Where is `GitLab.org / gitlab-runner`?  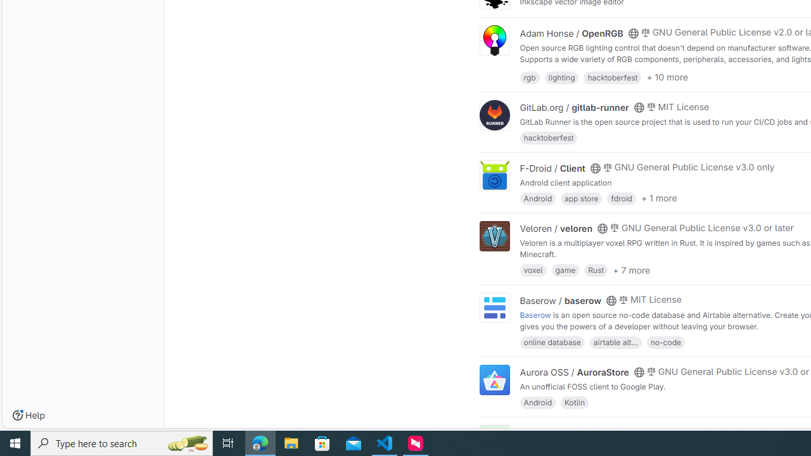 GitLab.org / gitlab-runner is located at coordinates (574, 108).